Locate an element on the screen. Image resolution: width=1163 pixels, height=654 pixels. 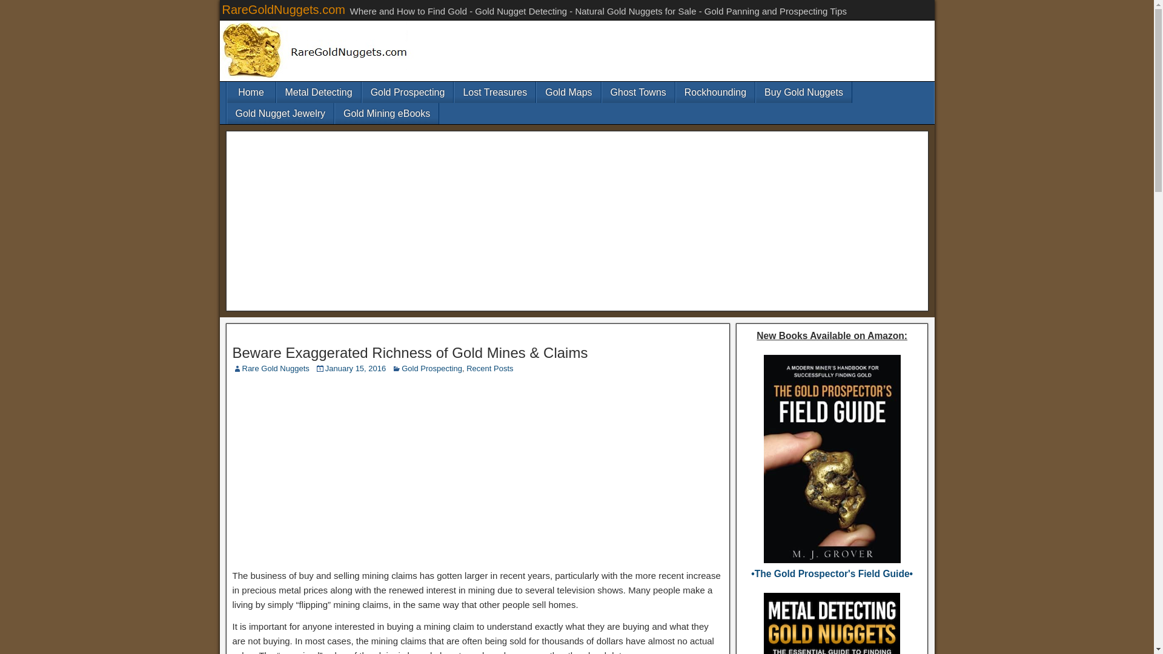
Metal Detecting is located at coordinates (319, 92).